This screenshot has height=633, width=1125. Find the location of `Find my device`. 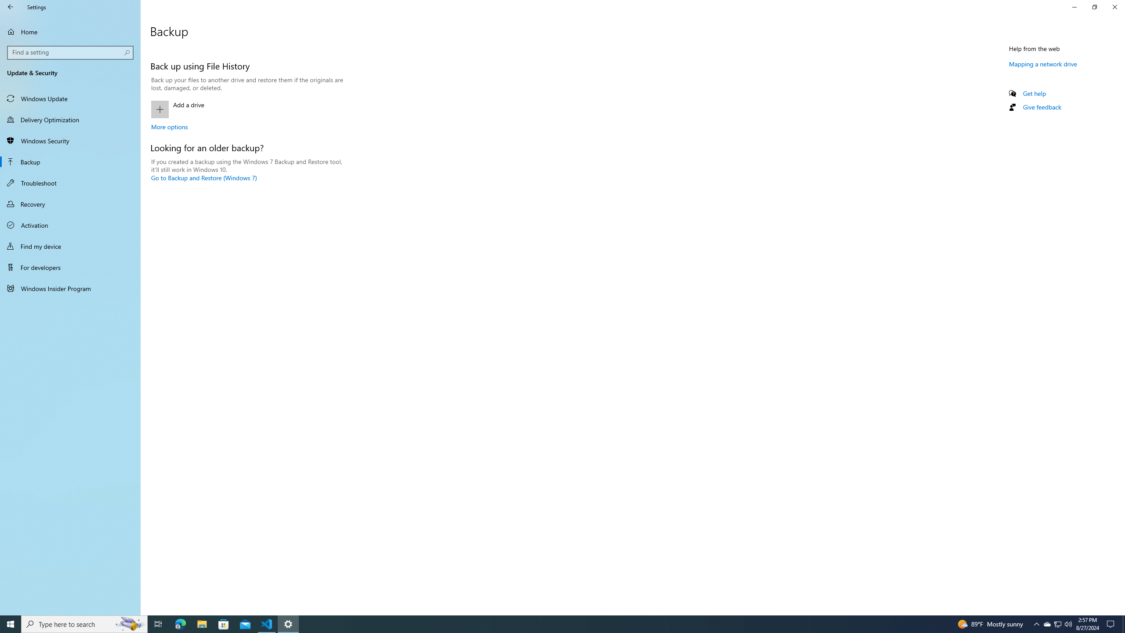

Find my device is located at coordinates (70, 246).